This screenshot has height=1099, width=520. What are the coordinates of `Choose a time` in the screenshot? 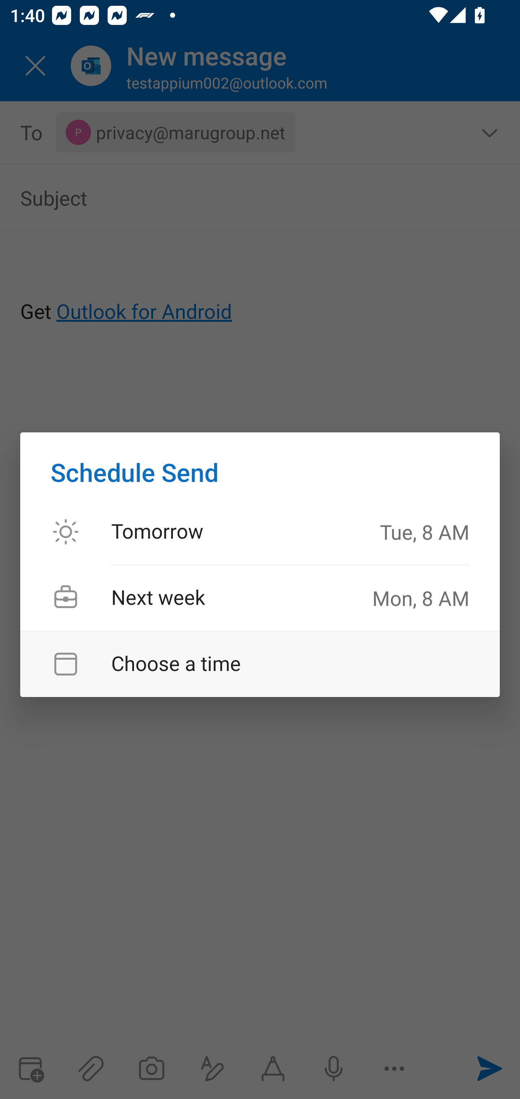 It's located at (260, 664).